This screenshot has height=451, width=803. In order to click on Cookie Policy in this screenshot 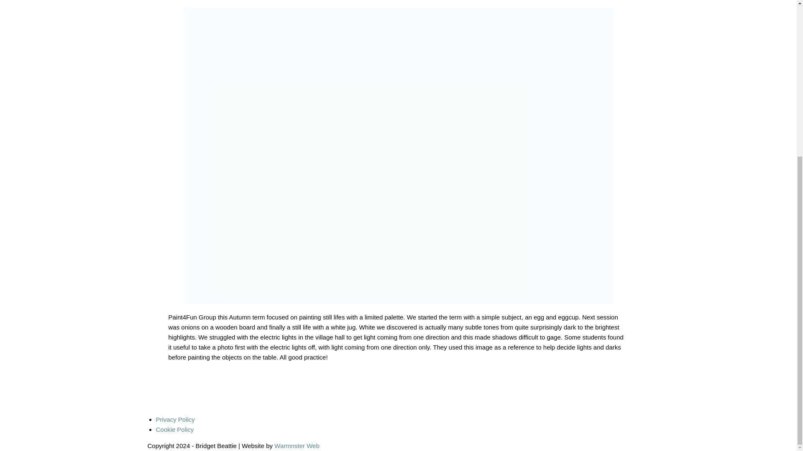, I will do `click(174, 429)`.